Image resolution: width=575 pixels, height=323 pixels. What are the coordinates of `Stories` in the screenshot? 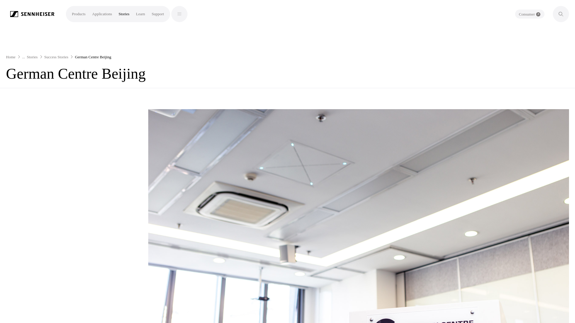 It's located at (124, 14).